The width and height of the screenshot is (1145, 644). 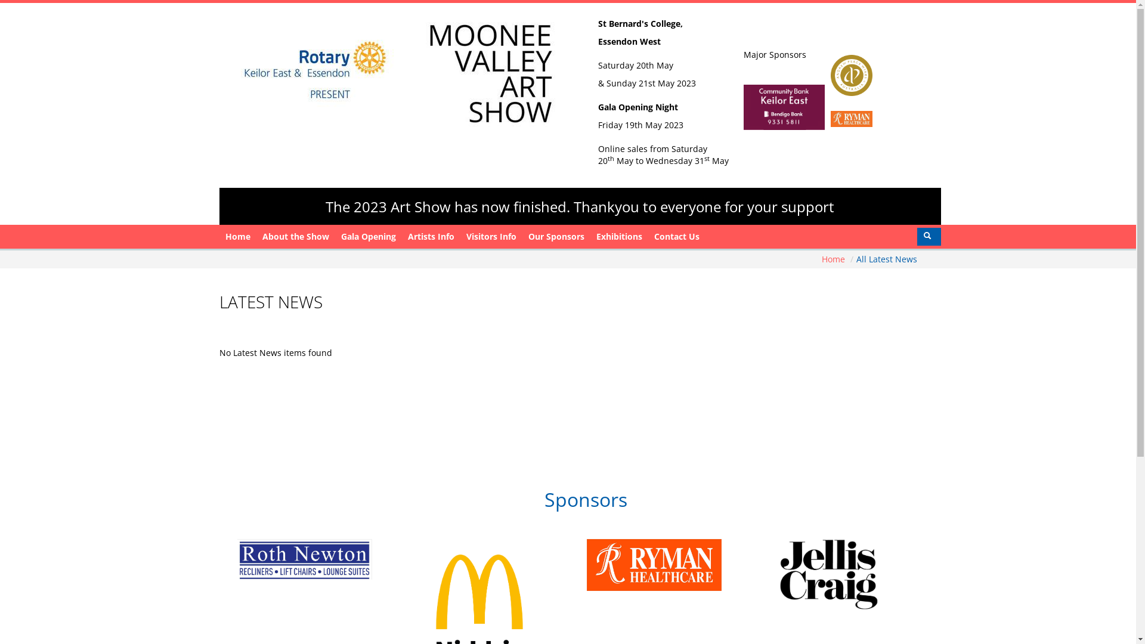 What do you see at coordinates (835, 259) in the screenshot?
I see `Home` at bounding box center [835, 259].